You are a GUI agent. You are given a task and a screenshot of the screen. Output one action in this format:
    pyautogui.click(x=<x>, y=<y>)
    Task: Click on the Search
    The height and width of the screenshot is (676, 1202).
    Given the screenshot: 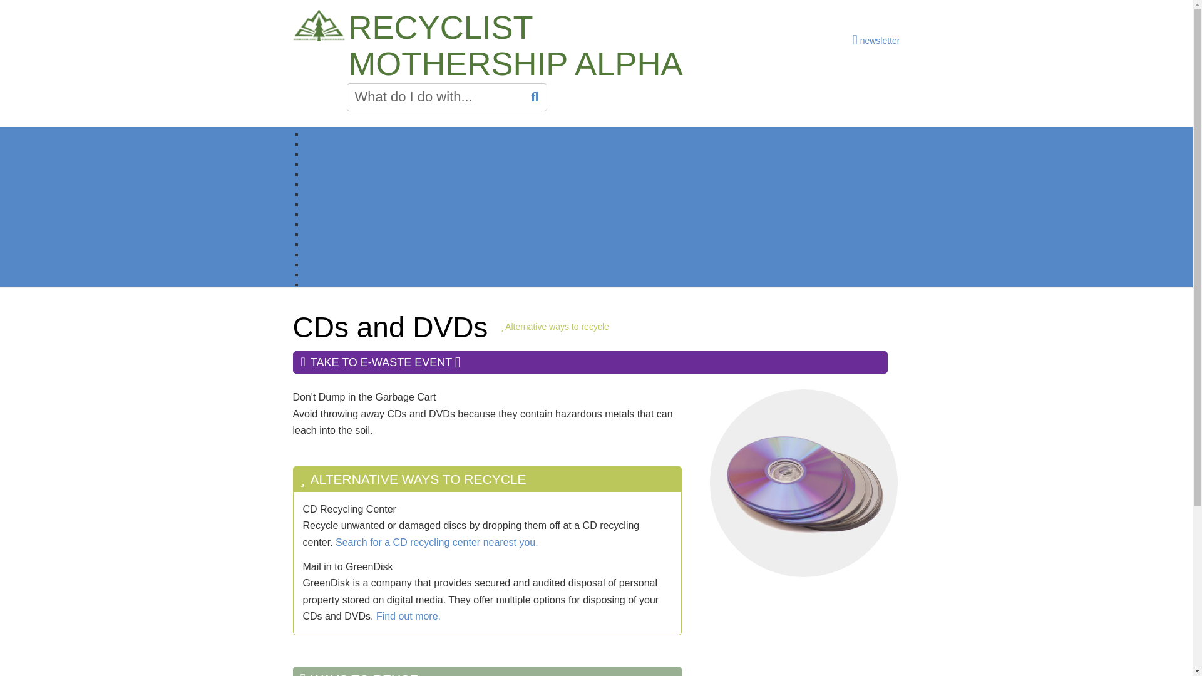 What is the action you would take?
    pyautogui.click(x=537, y=97)
    